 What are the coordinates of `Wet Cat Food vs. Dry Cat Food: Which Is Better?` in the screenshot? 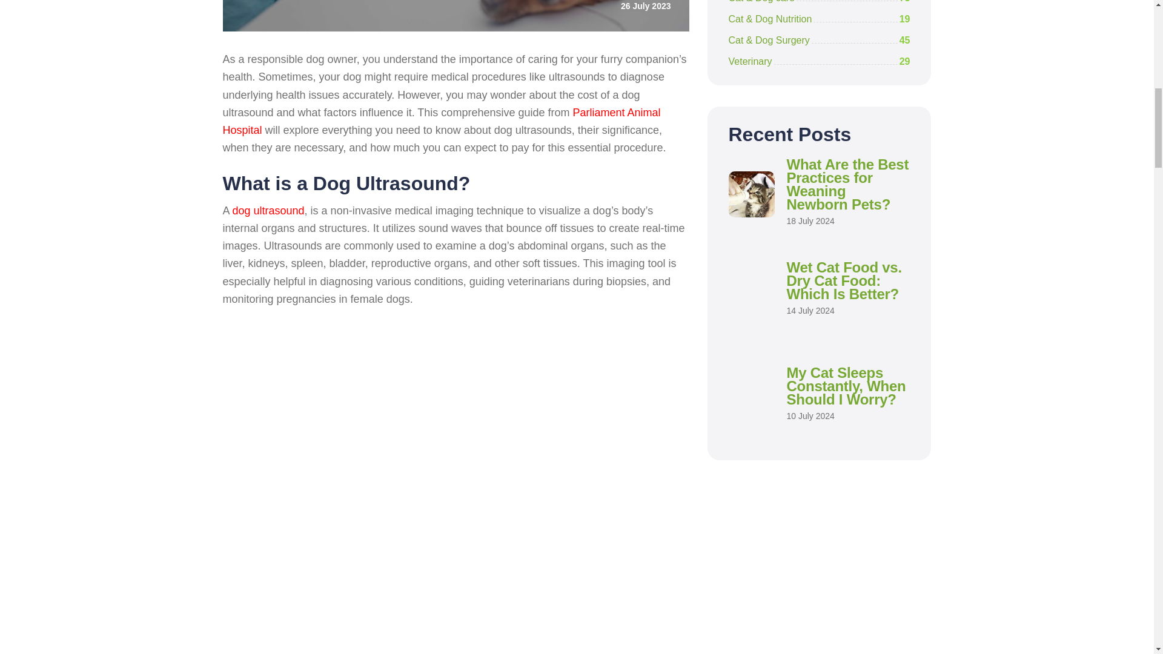 It's located at (843, 280).